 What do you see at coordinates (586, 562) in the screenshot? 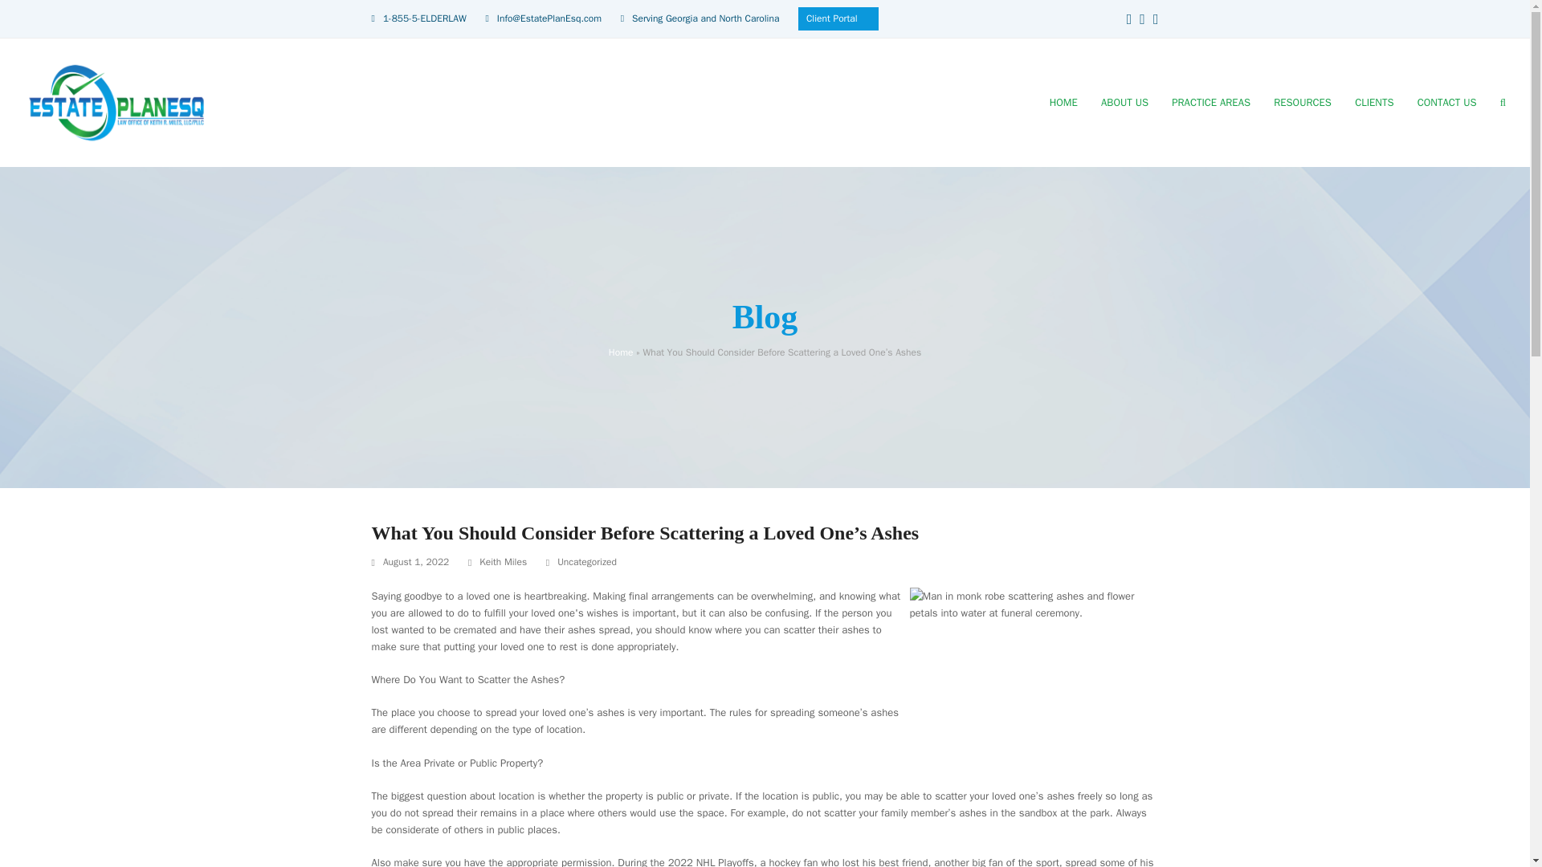
I see `Uncategorized` at bounding box center [586, 562].